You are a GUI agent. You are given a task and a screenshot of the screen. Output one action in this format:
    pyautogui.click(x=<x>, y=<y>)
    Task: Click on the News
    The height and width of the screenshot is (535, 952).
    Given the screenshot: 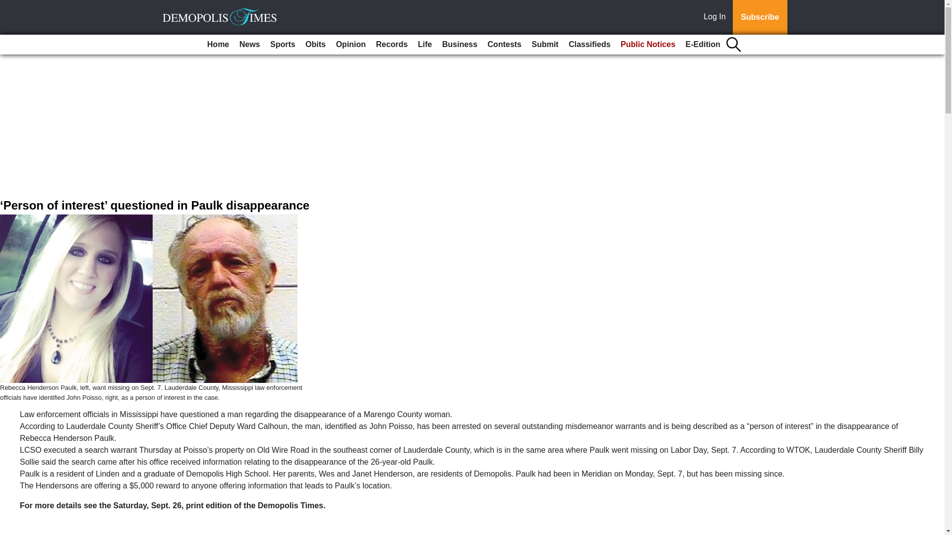 What is the action you would take?
    pyautogui.click(x=250, y=45)
    